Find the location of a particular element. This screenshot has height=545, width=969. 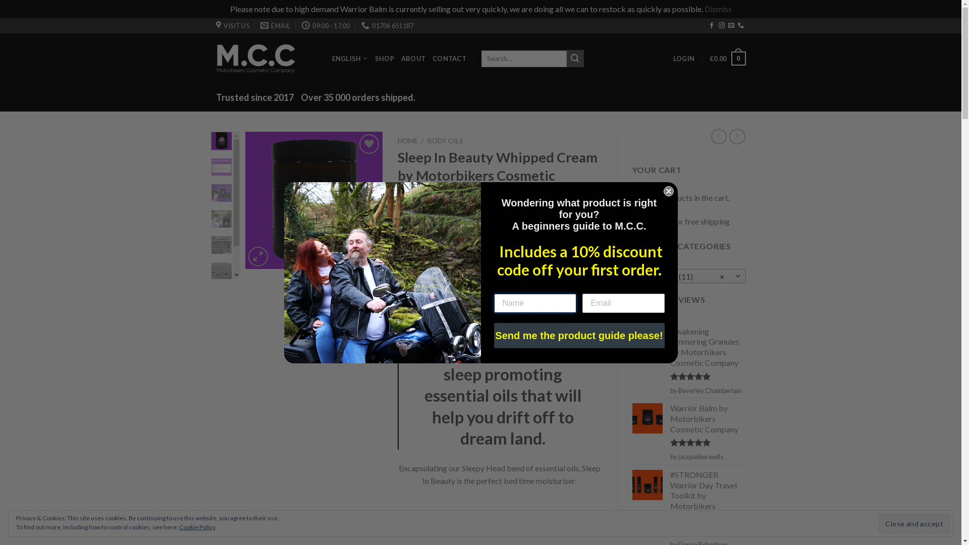

Follow on Facebook is located at coordinates (712, 26).